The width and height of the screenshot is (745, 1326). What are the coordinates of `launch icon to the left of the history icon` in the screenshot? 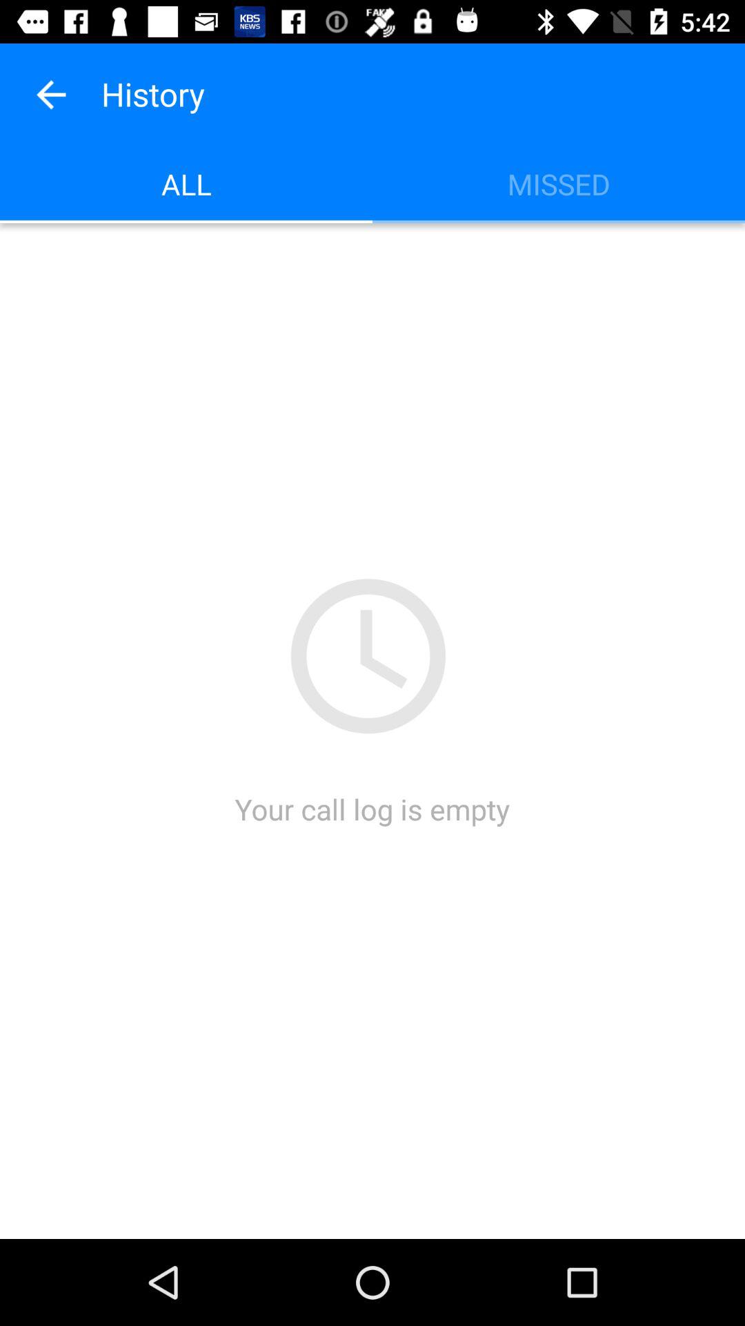 It's located at (50, 94).